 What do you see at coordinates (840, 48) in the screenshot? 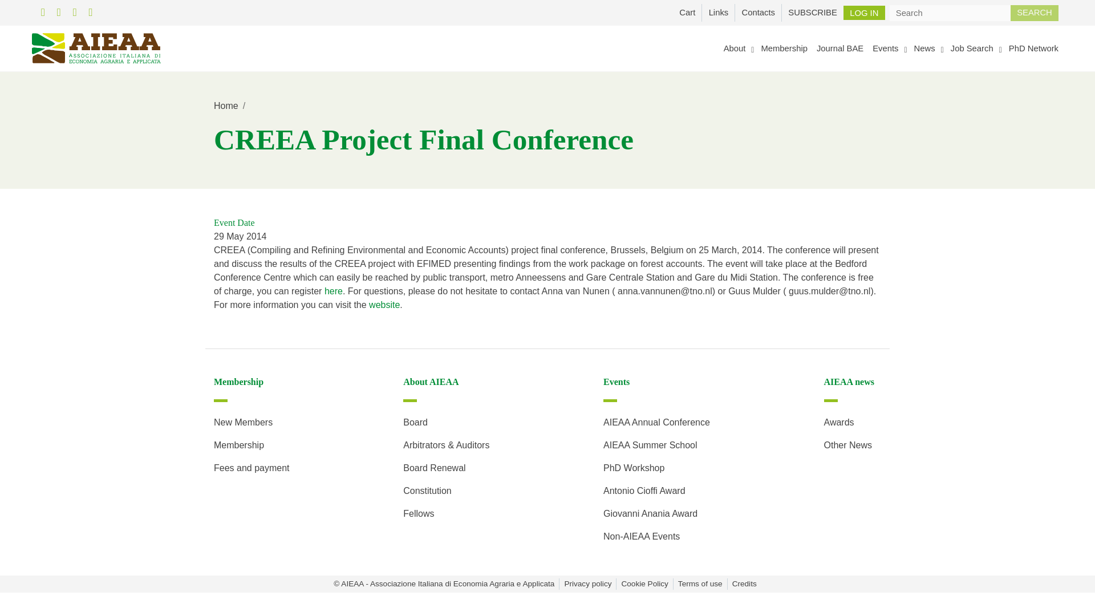
I see `Journal BAE` at bounding box center [840, 48].